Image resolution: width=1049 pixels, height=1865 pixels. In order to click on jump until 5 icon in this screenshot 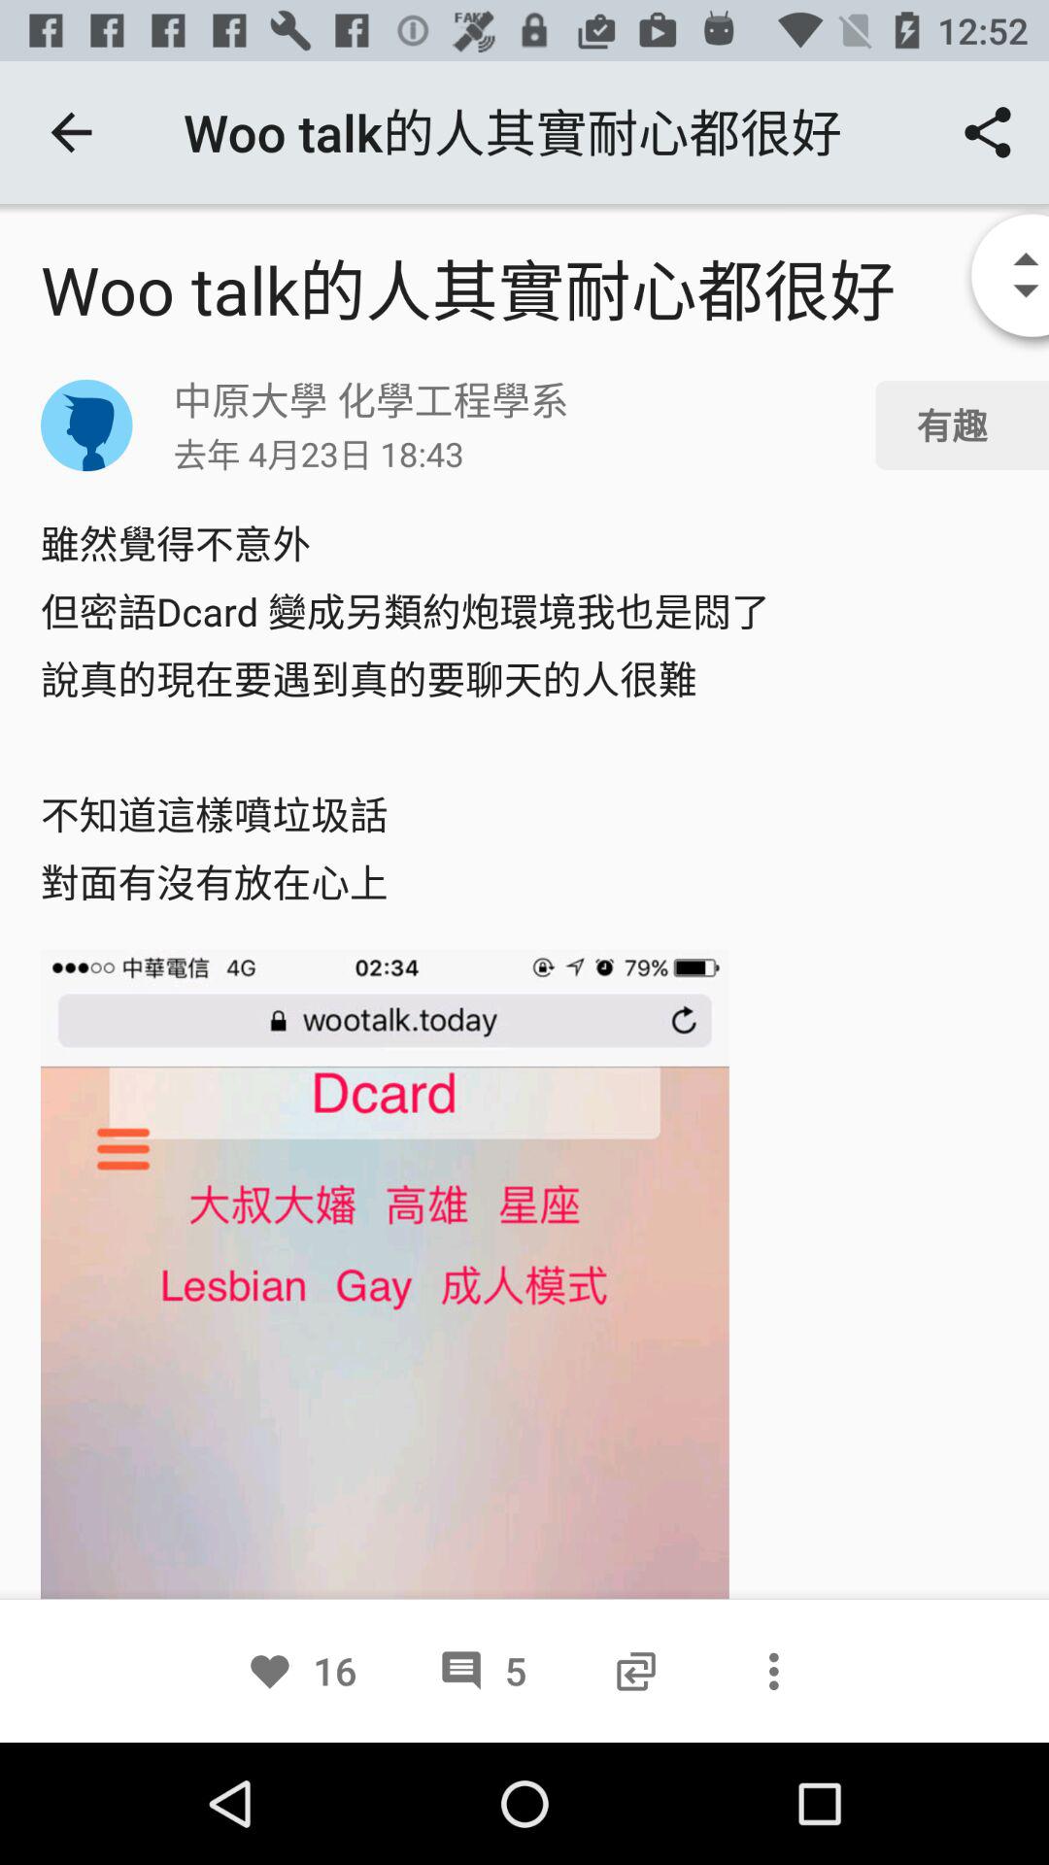, I will do `click(482, 1671)`.